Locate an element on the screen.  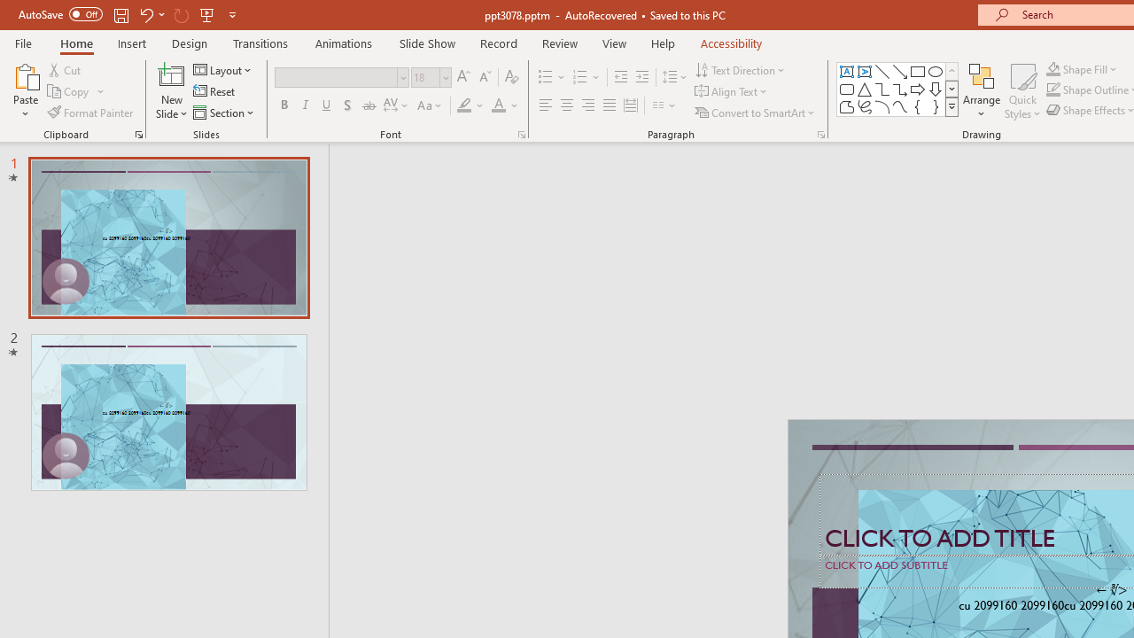
Arrange is located at coordinates (982, 90).